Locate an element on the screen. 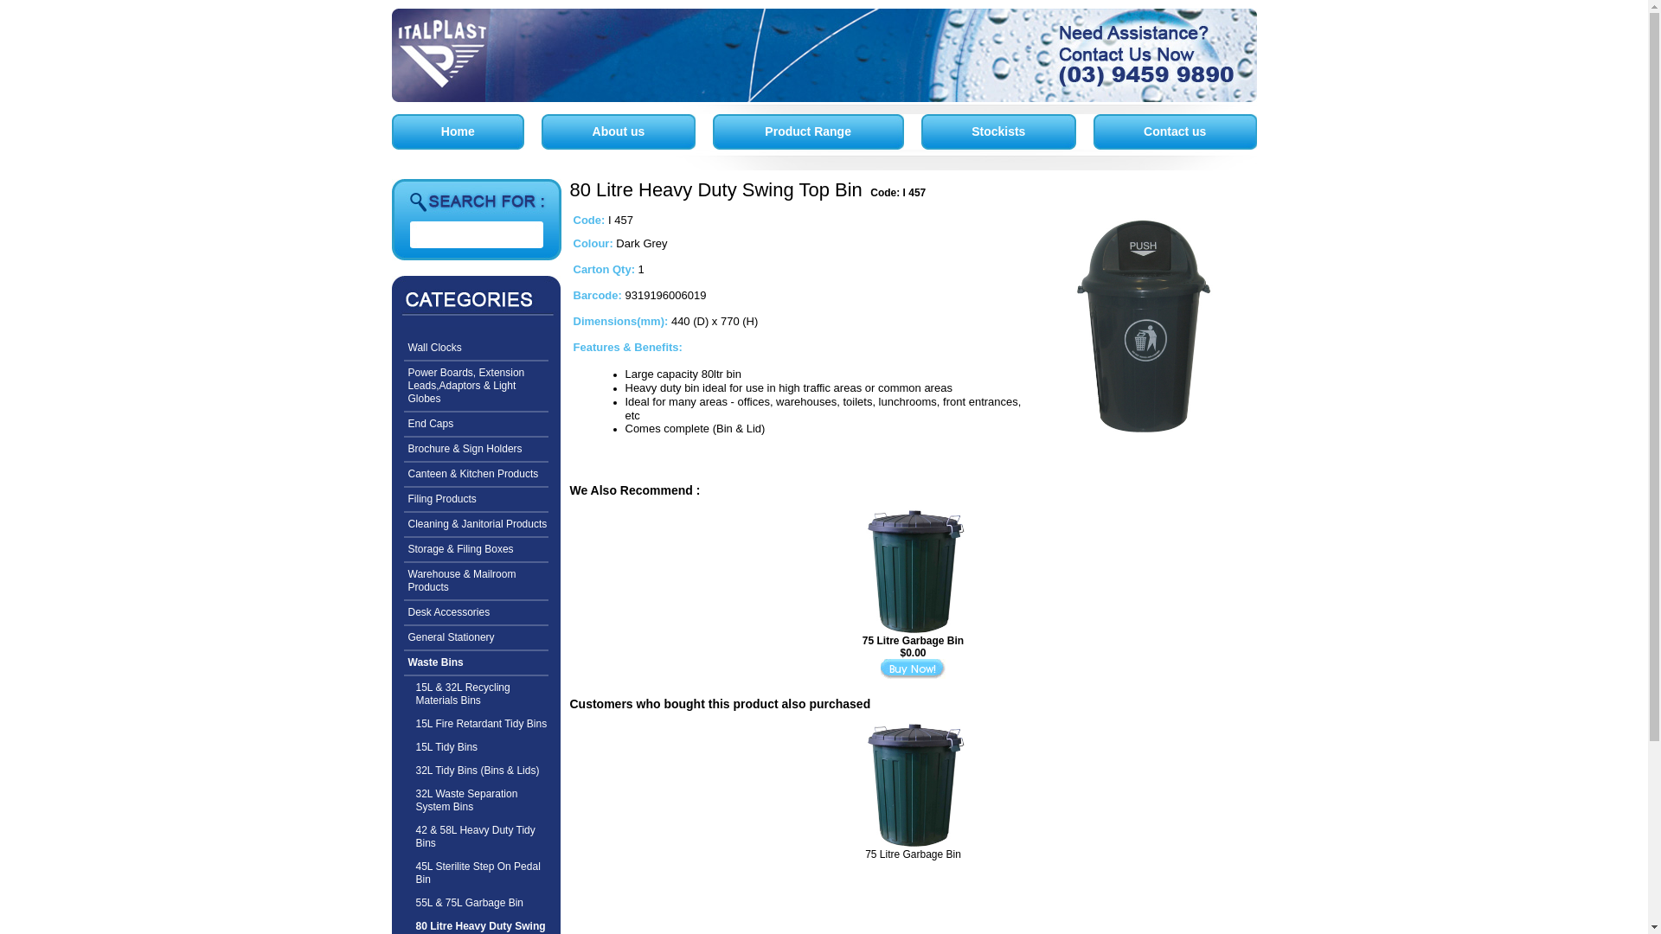 Image resolution: width=1661 pixels, height=934 pixels. 75 Litre Garbage Bin is located at coordinates (914, 640).